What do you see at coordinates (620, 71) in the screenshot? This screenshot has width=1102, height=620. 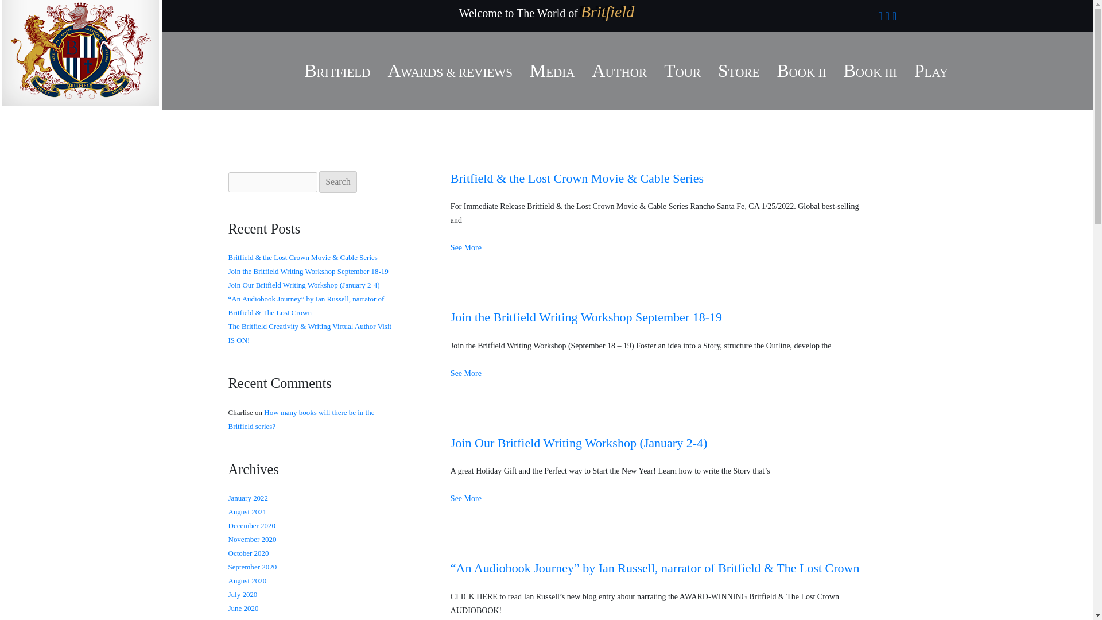 I see `AUTHOR` at bounding box center [620, 71].